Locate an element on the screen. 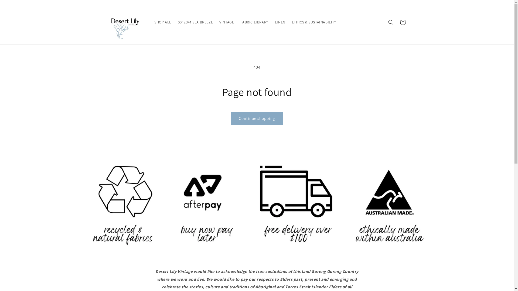 This screenshot has height=291, width=518. Cart is located at coordinates (403, 22).